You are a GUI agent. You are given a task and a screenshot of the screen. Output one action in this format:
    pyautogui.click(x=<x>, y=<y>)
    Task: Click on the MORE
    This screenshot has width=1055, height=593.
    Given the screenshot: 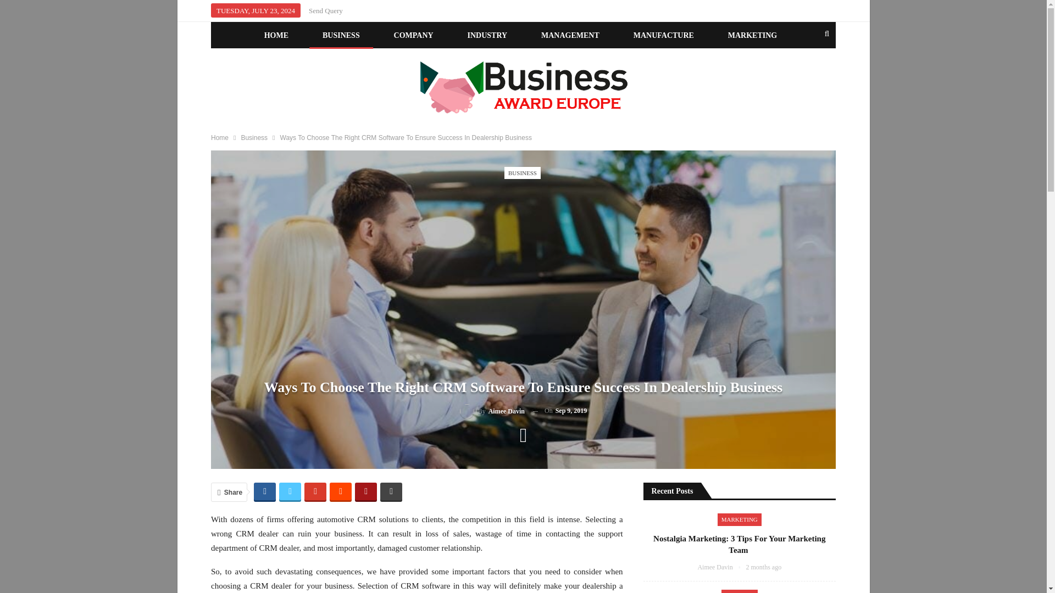 What is the action you would take?
    pyautogui.click(x=520, y=62)
    